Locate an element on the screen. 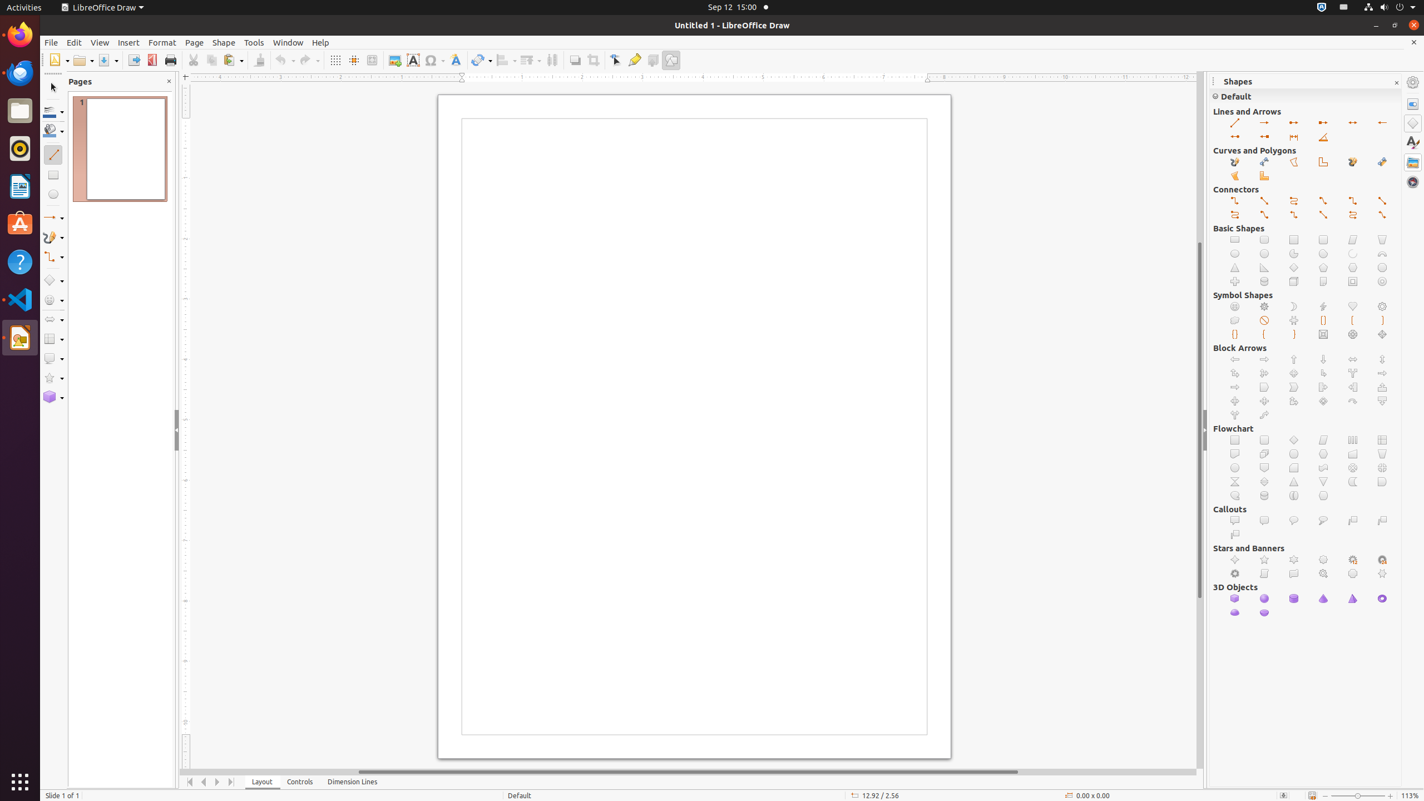 Image resolution: width=1424 pixels, height=801 pixels. Lightning Bolt is located at coordinates (1324, 307).